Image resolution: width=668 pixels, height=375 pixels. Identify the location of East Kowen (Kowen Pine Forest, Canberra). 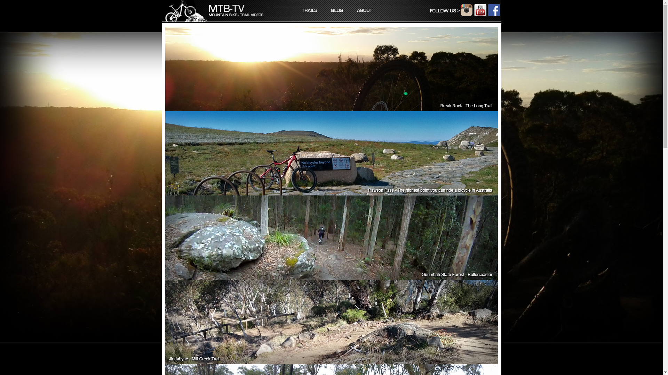
(219, 177).